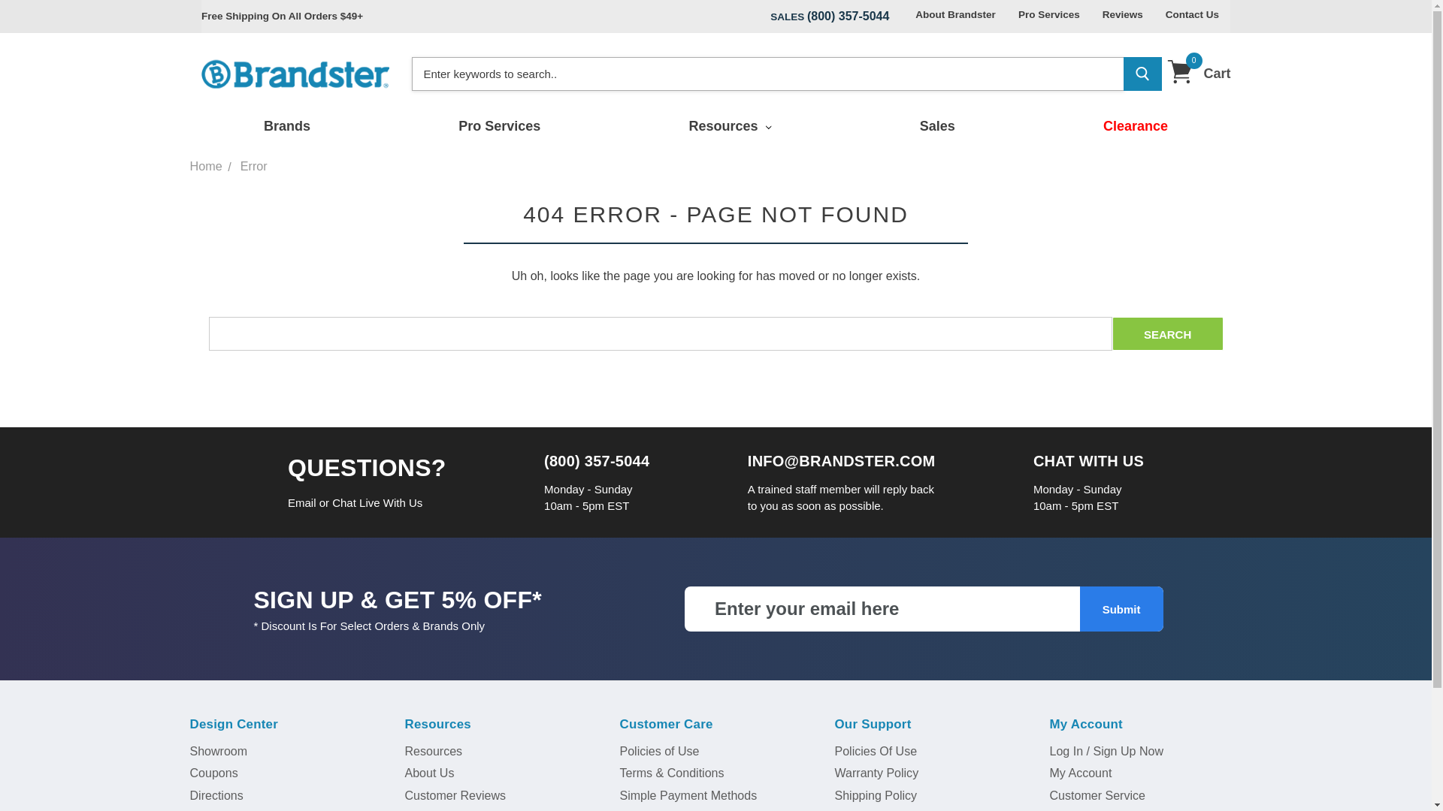 The width and height of the screenshot is (1443, 811). I want to click on Reviews, so click(1123, 16).